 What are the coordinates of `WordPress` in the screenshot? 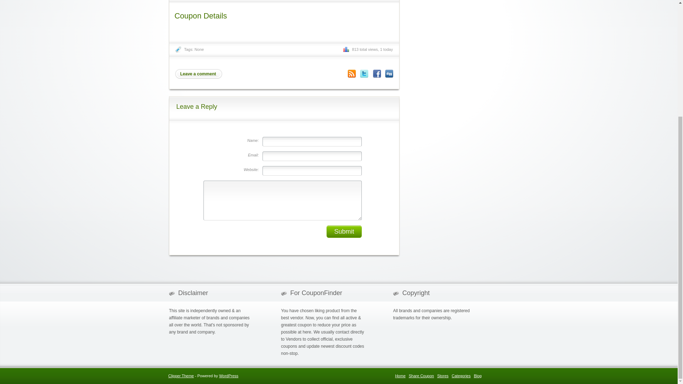 It's located at (229, 375).